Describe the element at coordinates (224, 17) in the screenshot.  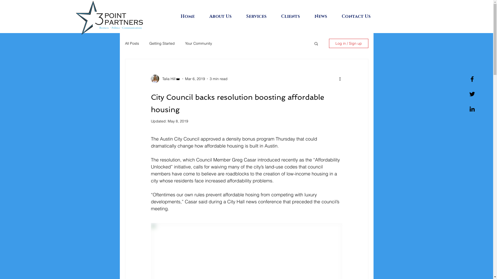
I see `About Us` at that location.